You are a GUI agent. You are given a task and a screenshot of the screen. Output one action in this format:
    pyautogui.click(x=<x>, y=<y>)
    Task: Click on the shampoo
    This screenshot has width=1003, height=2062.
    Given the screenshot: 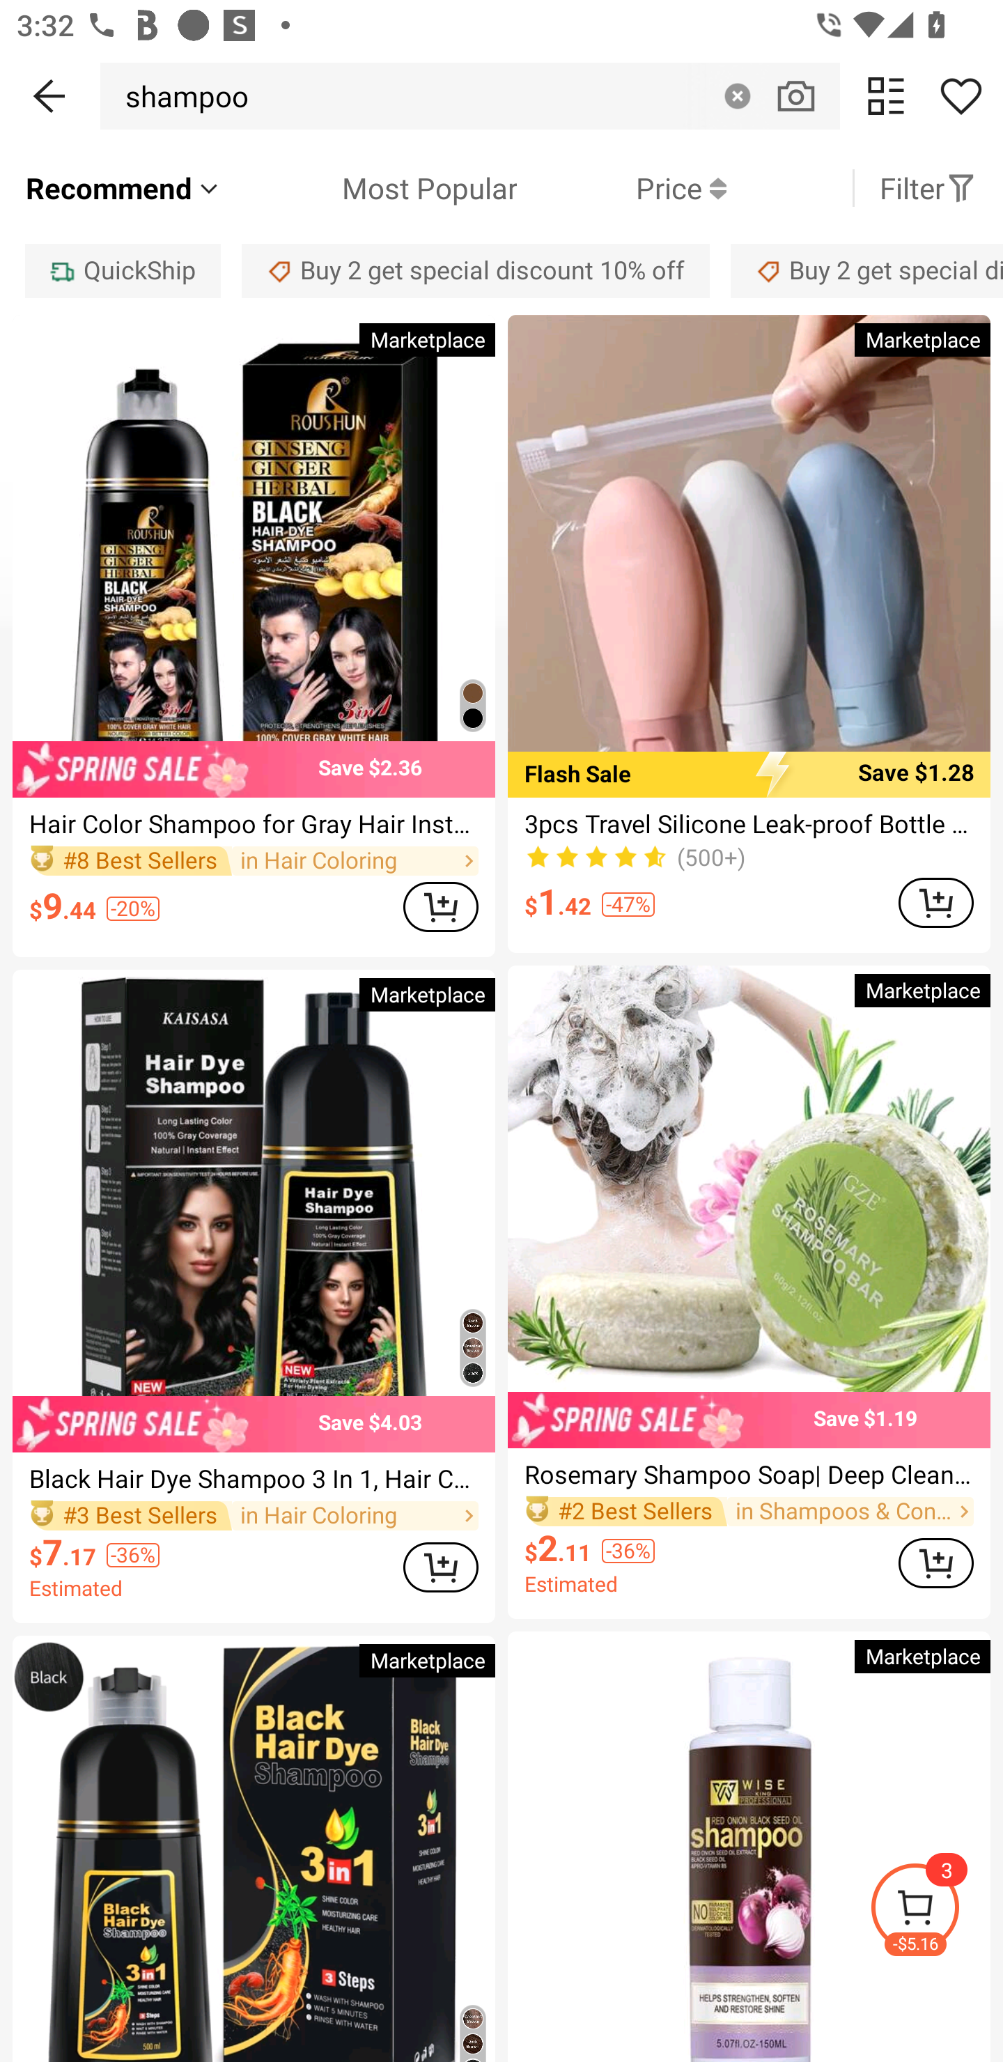 What is the action you would take?
    pyautogui.click(x=180, y=95)
    